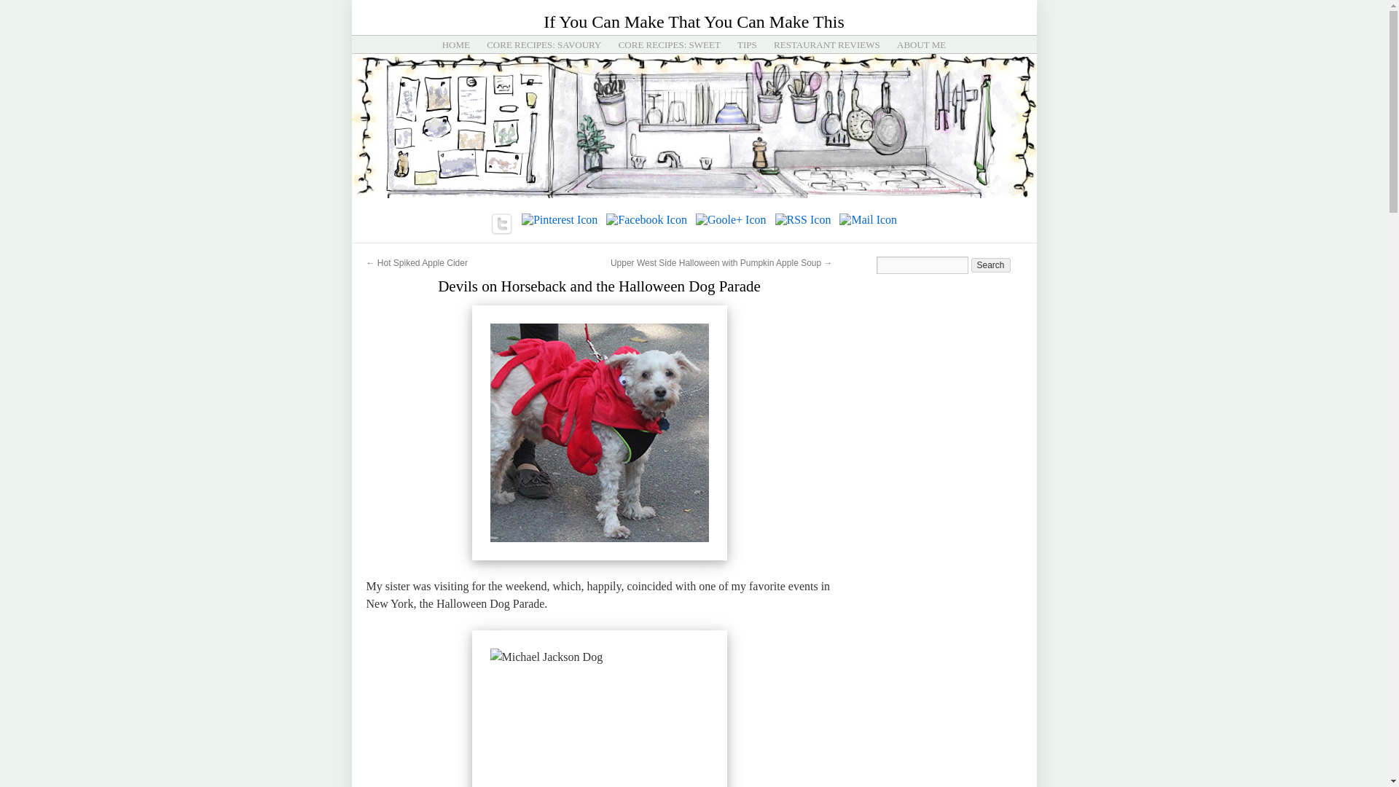 This screenshot has width=1399, height=787. I want to click on CORE RECIPES: SWEET, so click(669, 45).